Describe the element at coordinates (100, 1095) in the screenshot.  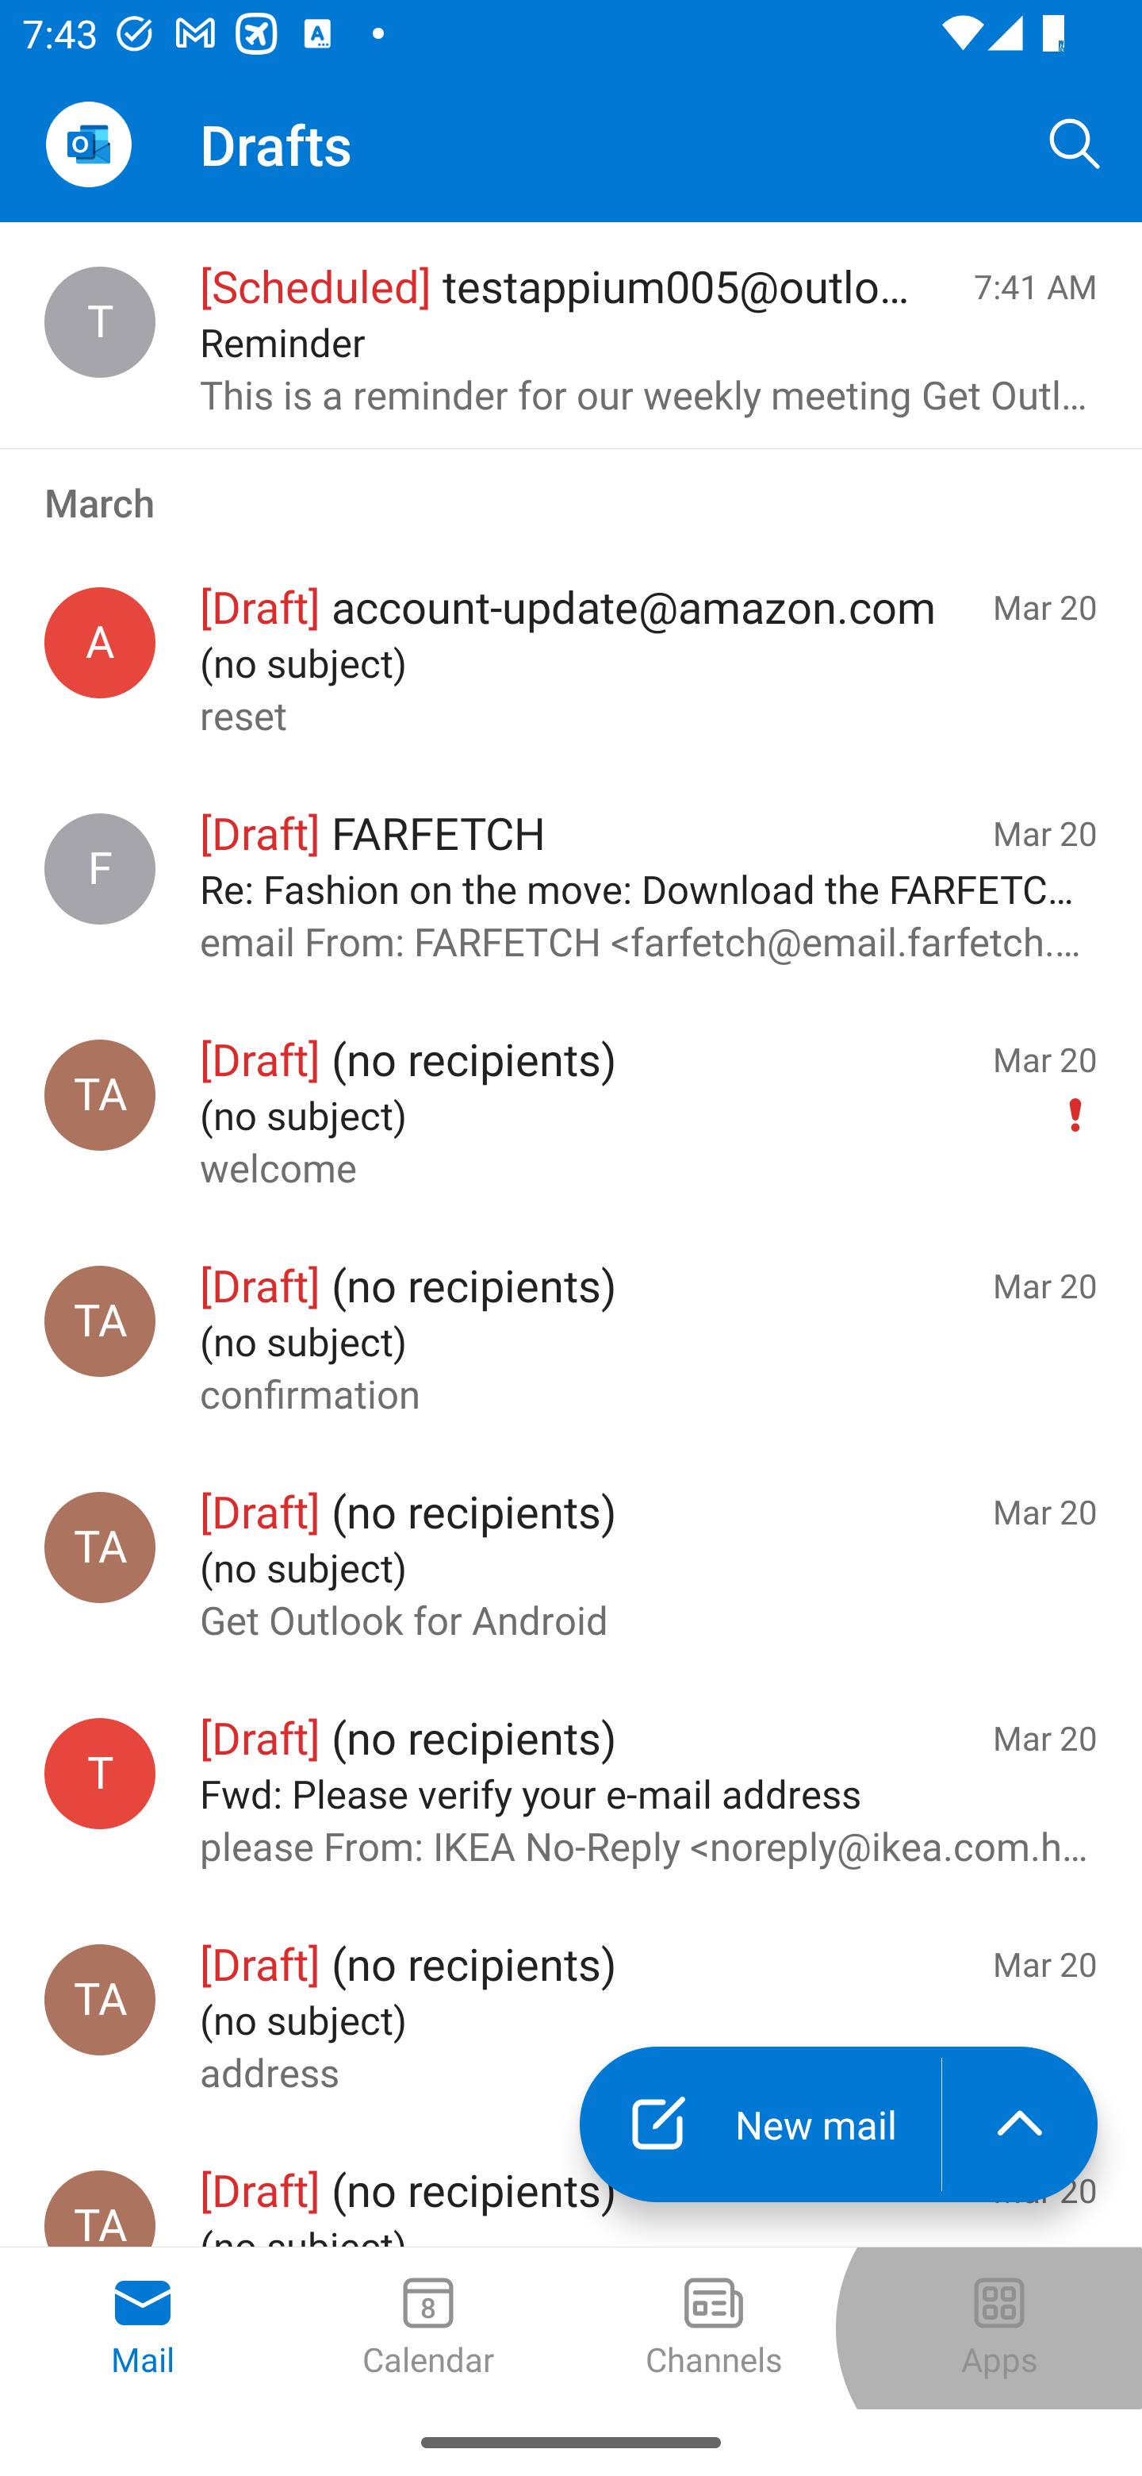
I see `Test Appium, testappium002@outlook.com` at that location.